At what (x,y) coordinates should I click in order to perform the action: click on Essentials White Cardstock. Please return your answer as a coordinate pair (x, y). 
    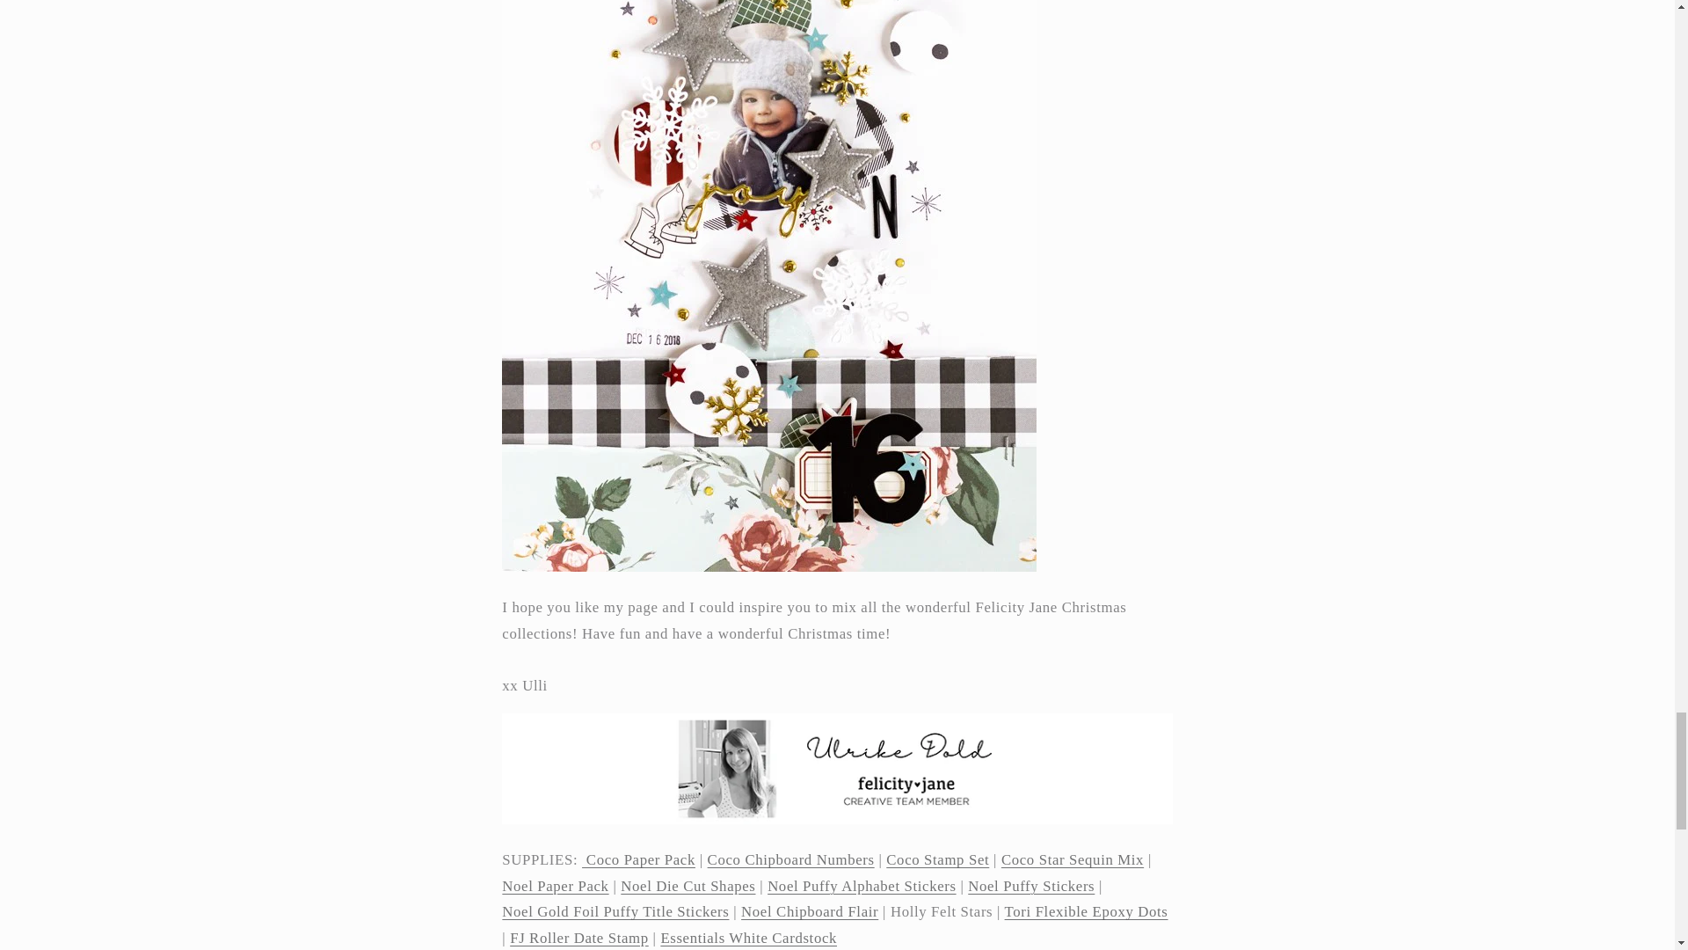
    Looking at the image, I should click on (748, 938).